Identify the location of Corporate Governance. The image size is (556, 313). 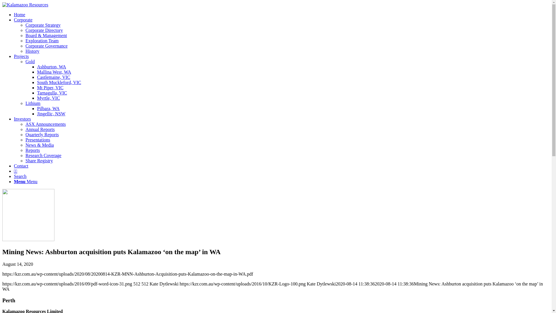
(46, 46).